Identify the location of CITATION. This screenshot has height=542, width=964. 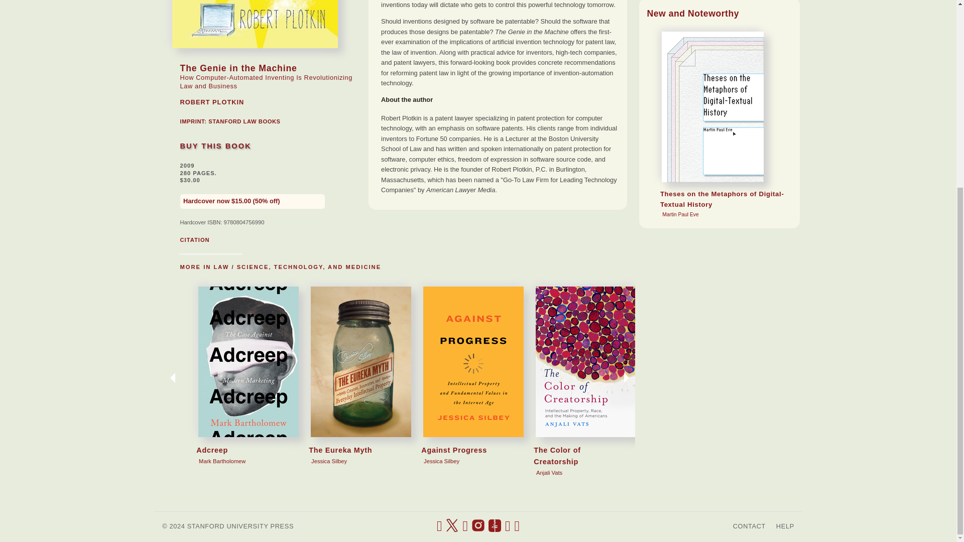
(194, 239).